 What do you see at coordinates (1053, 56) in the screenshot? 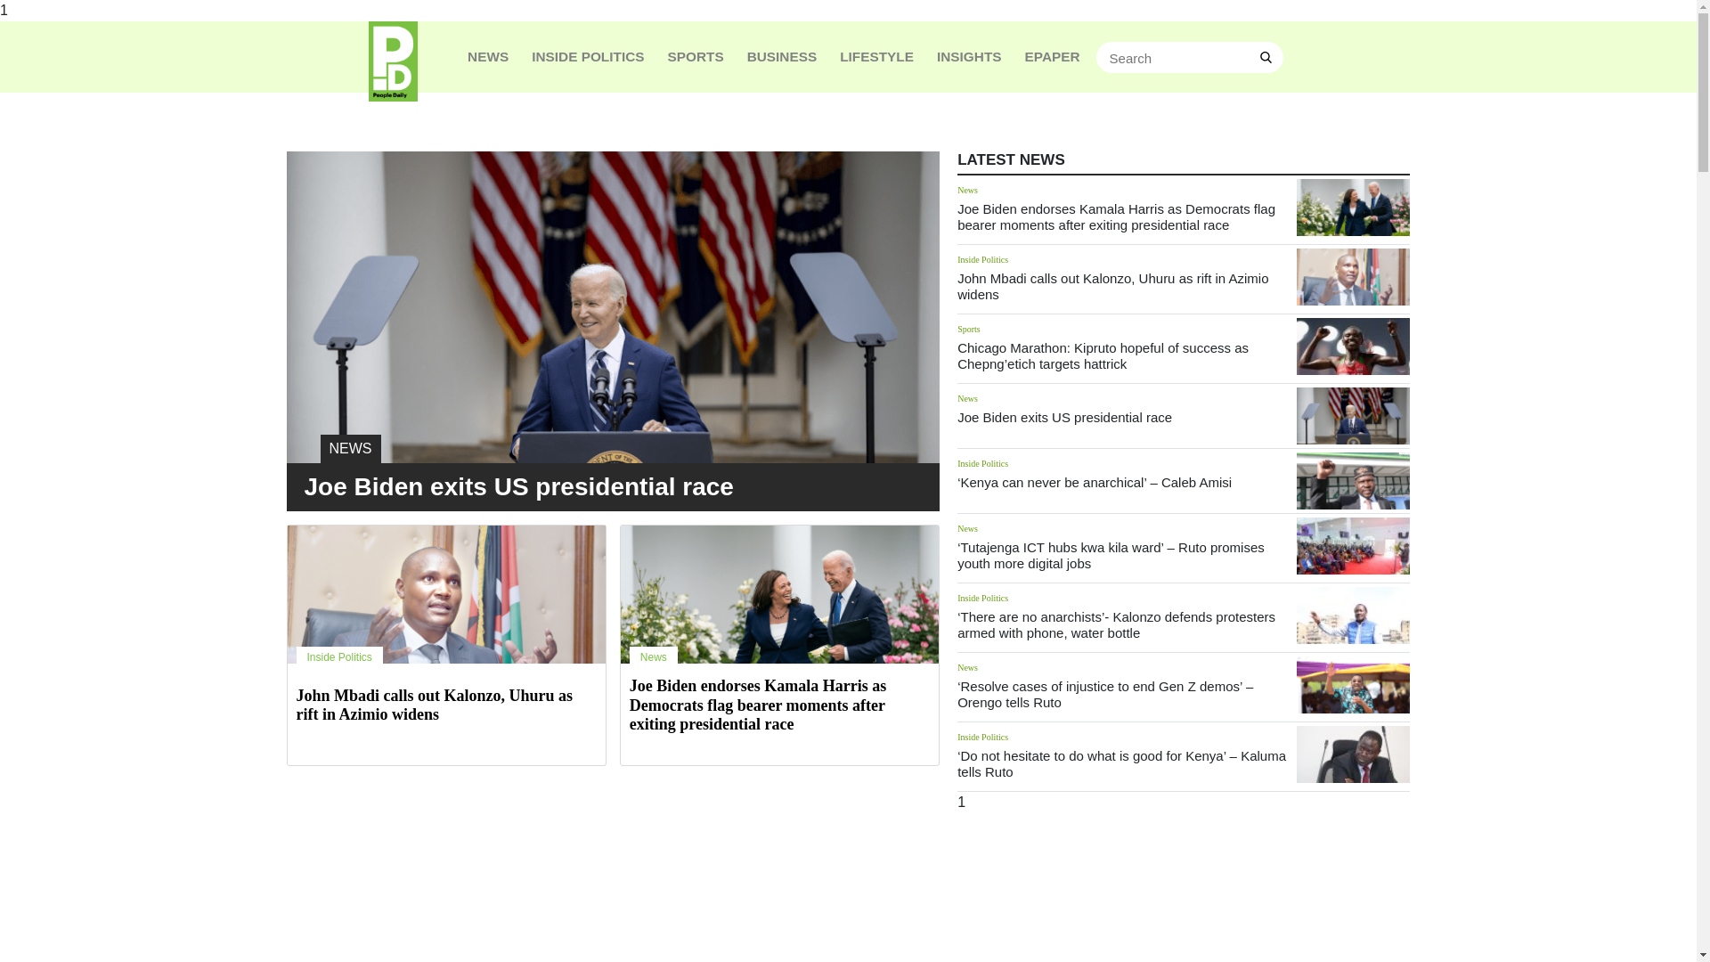
I see `EPAPER` at bounding box center [1053, 56].